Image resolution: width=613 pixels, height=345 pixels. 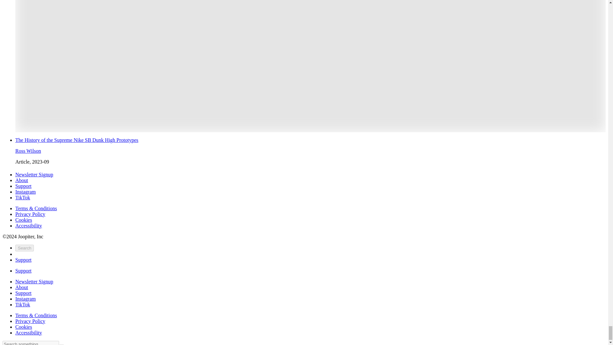 What do you see at coordinates (34, 281) in the screenshot?
I see `Newsletter Signup` at bounding box center [34, 281].